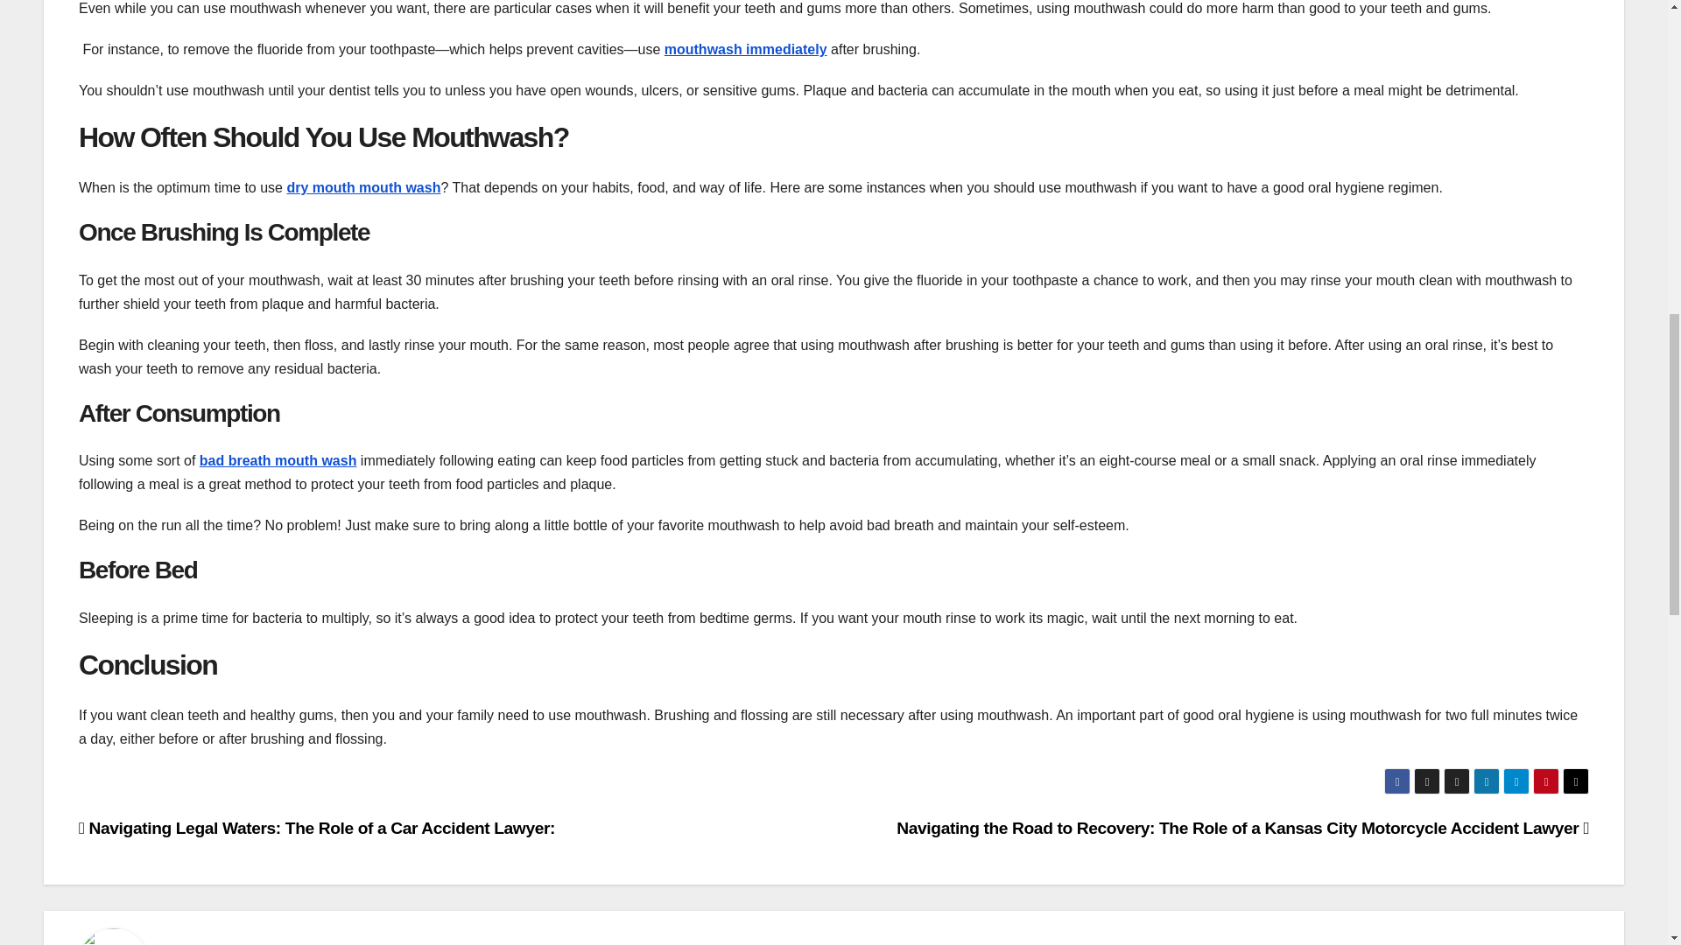  I want to click on Navigating Legal Waters: The Role of a Car Accident Lawyer:, so click(317, 828).